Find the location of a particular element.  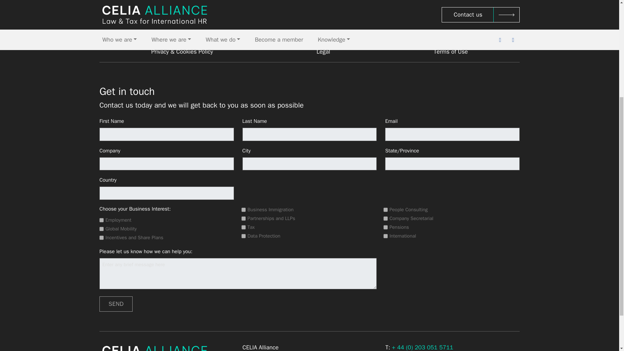

Partnerships and LLPs is located at coordinates (244, 218).